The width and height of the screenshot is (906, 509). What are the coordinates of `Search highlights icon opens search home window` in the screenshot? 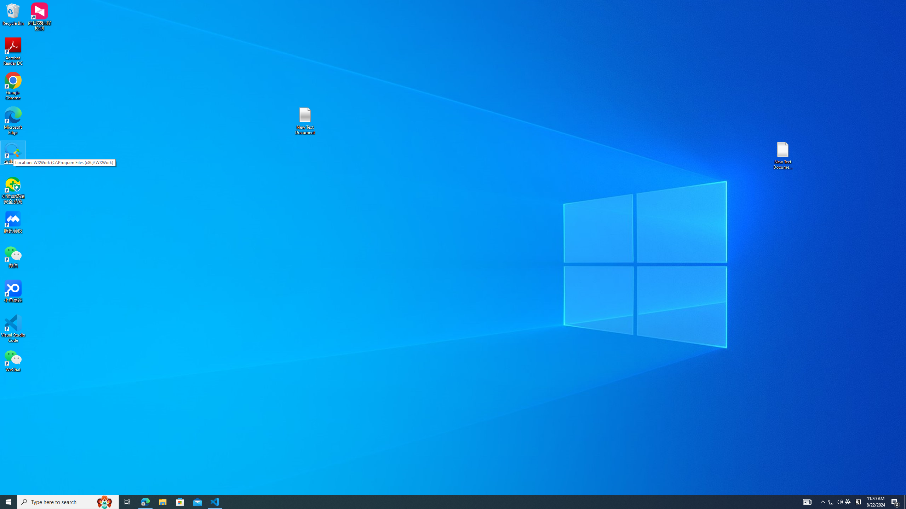 It's located at (105, 502).